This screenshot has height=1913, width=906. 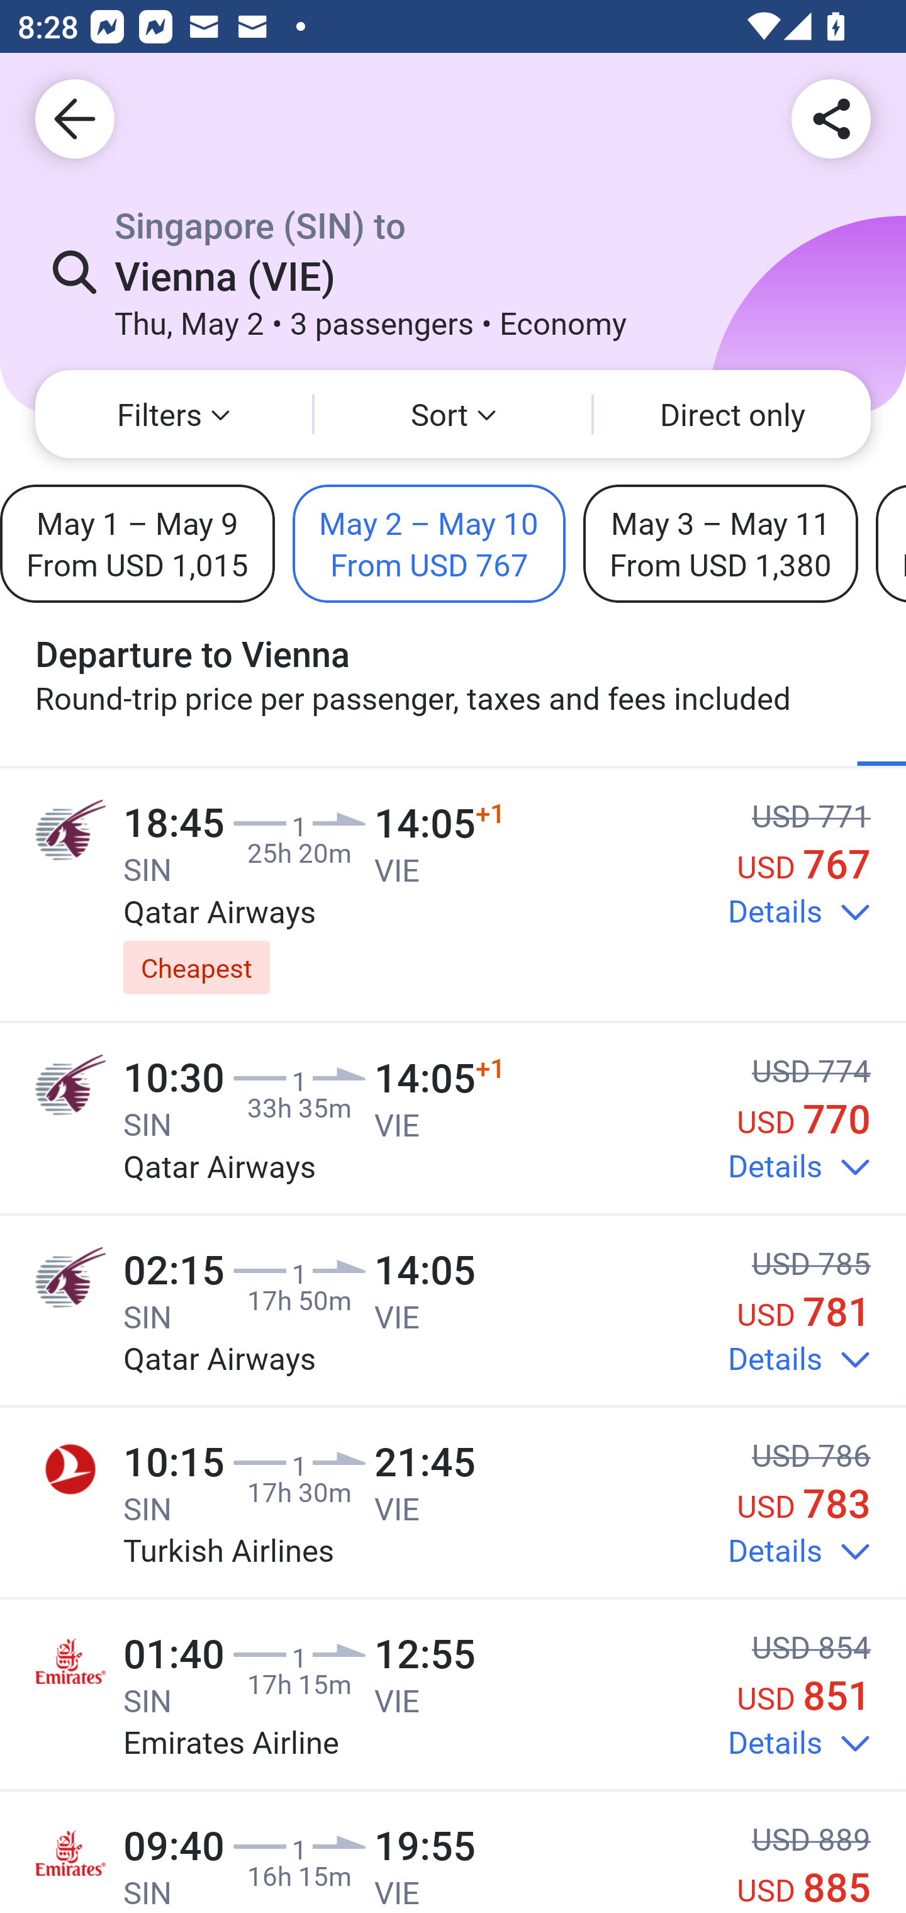 I want to click on May 1 – May 9 From USD 1,015, so click(x=137, y=543).